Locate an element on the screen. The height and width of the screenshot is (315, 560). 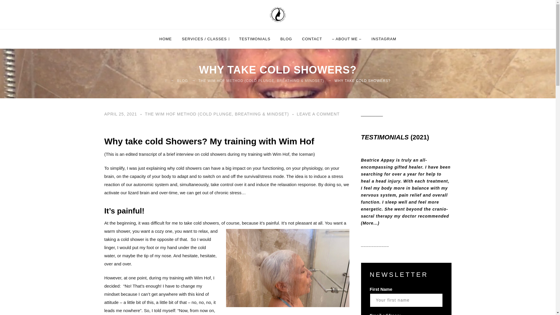
BLOG is located at coordinates (182, 81).